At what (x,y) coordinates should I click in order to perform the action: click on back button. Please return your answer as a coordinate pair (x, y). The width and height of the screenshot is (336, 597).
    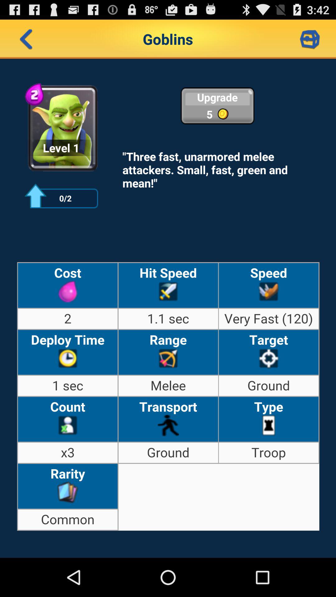
    Looking at the image, I should click on (26, 39).